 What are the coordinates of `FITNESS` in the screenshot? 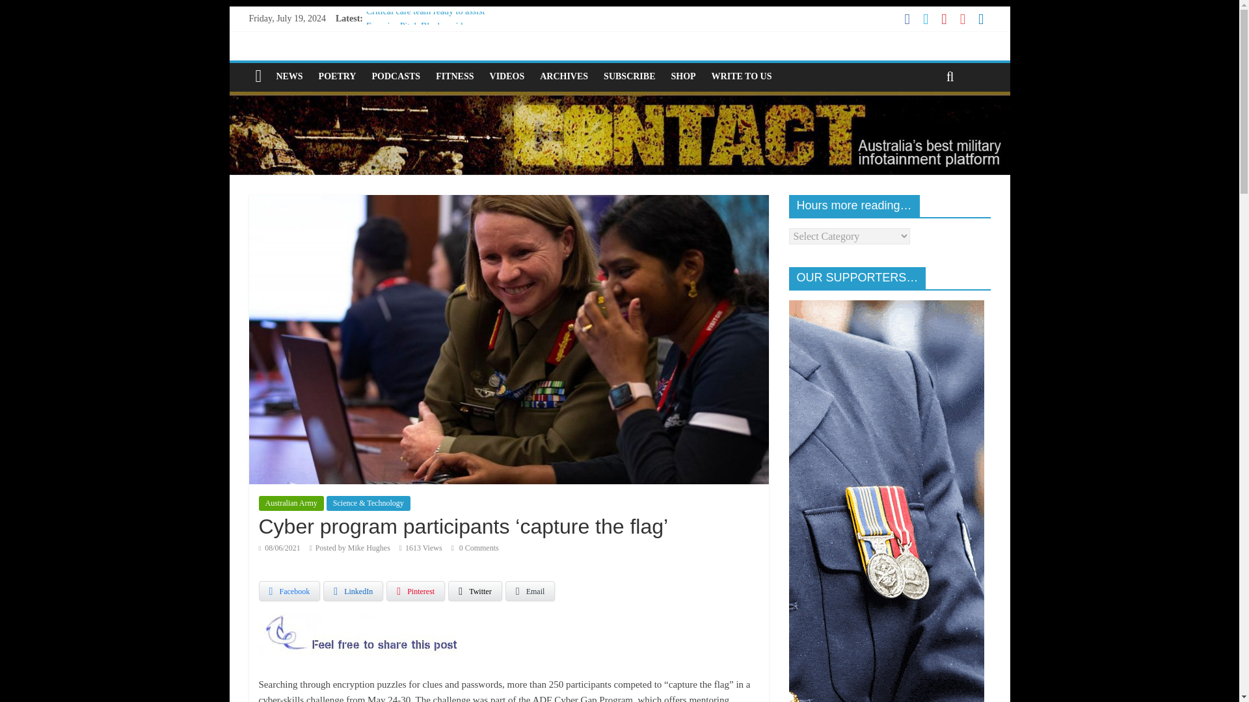 It's located at (454, 77).